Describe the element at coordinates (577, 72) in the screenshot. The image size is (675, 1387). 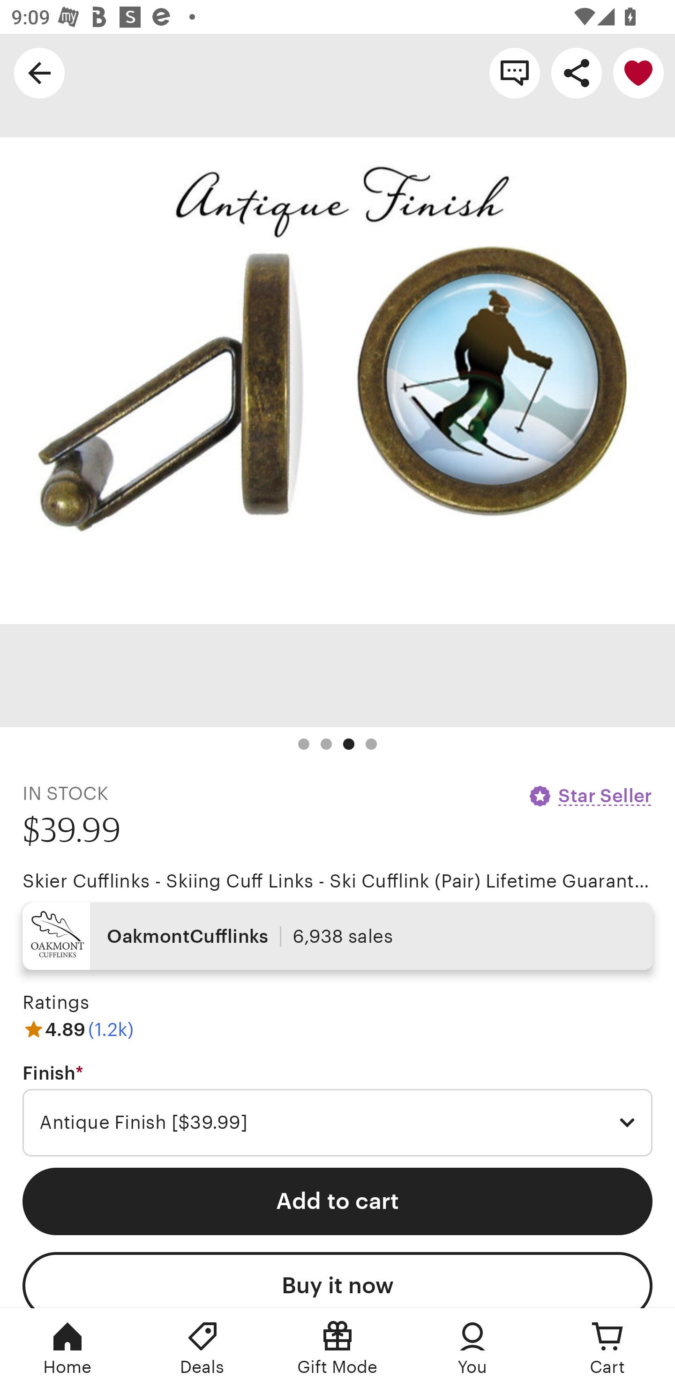
I see `Share` at that location.